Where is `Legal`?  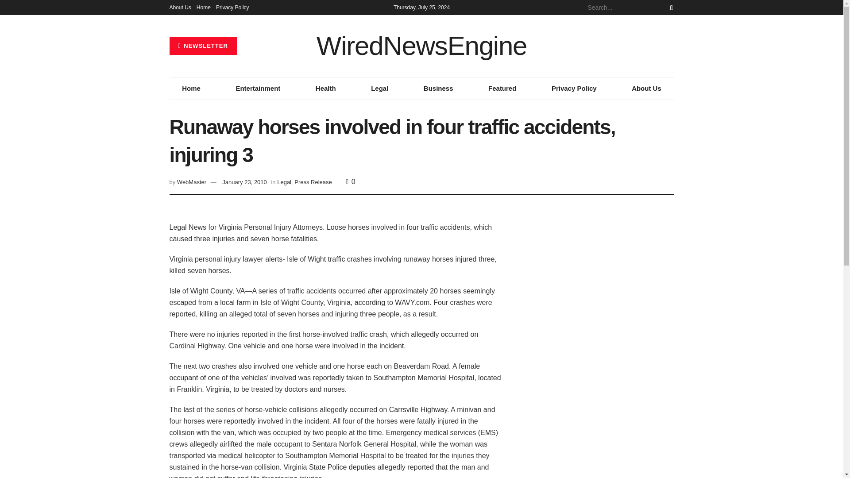 Legal is located at coordinates (284, 182).